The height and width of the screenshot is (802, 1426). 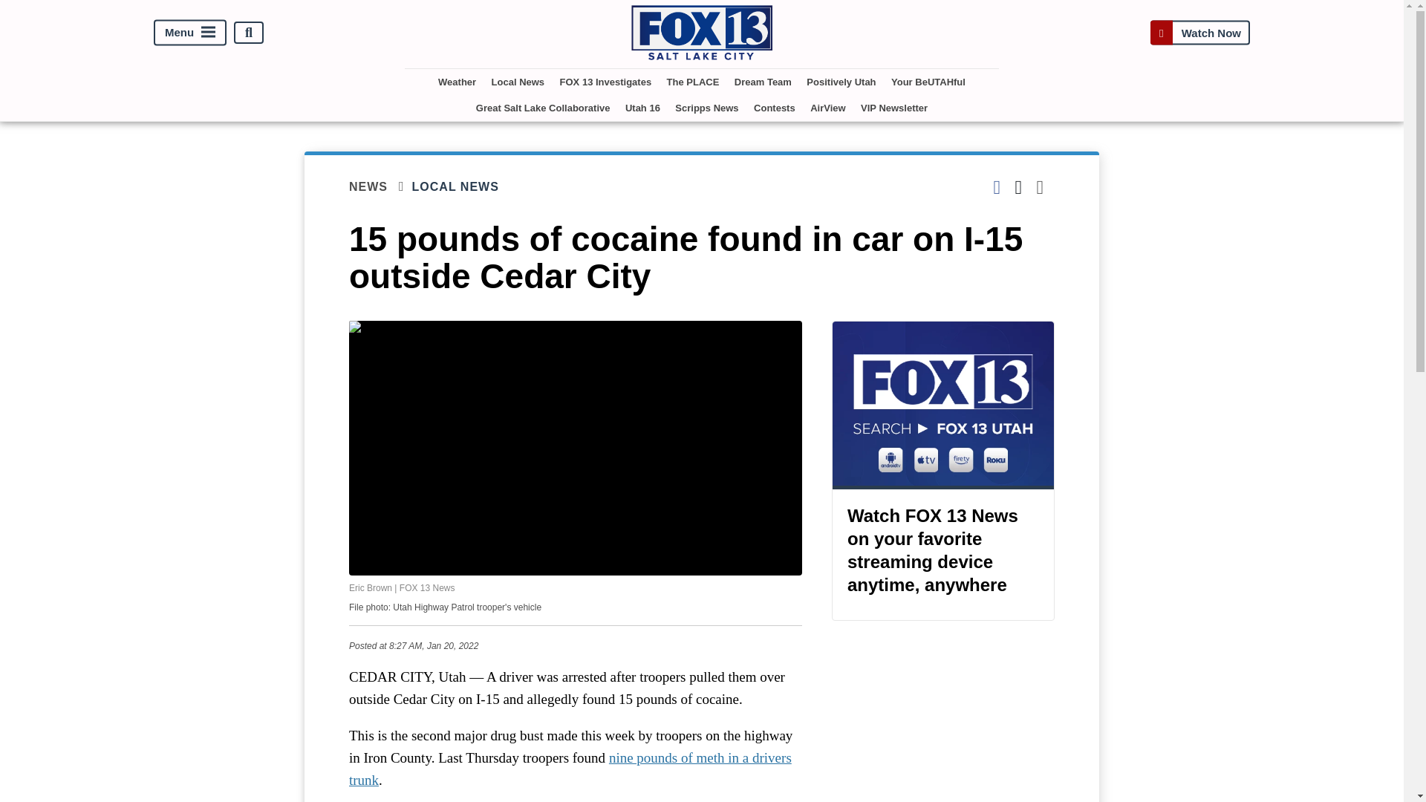 I want to click on Watch Now, so click(x=1199, y=33).